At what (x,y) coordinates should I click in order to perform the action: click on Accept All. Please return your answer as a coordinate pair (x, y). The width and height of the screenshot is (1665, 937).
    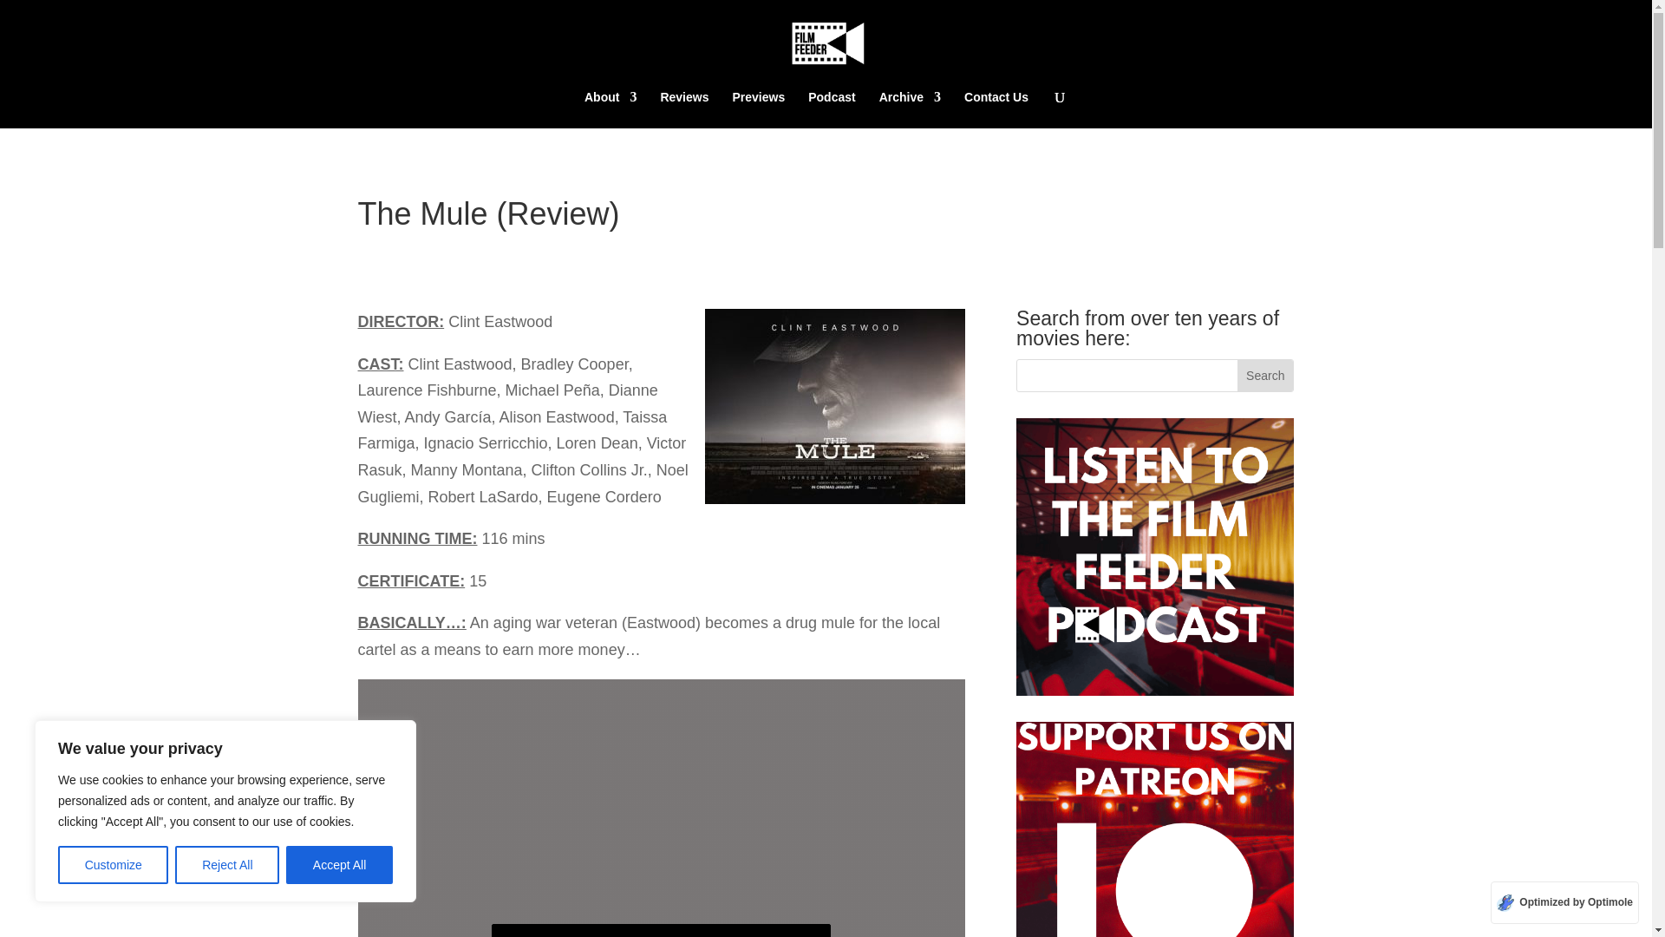
    Looking at the image, I should click on (340, 865).